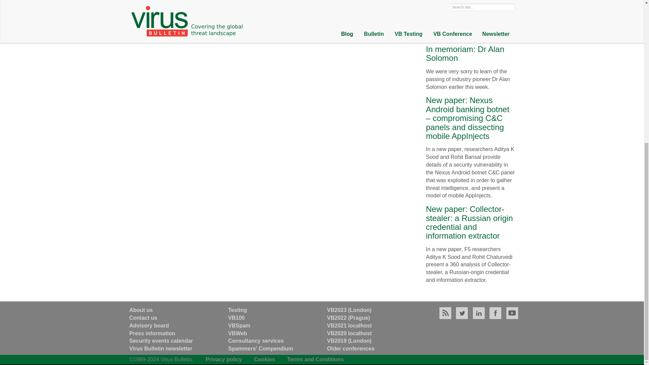  Describe the element at coordinates (460, 5) in the screenshot. I see `In memoriam: Prof. Ross Anderson` at that location.